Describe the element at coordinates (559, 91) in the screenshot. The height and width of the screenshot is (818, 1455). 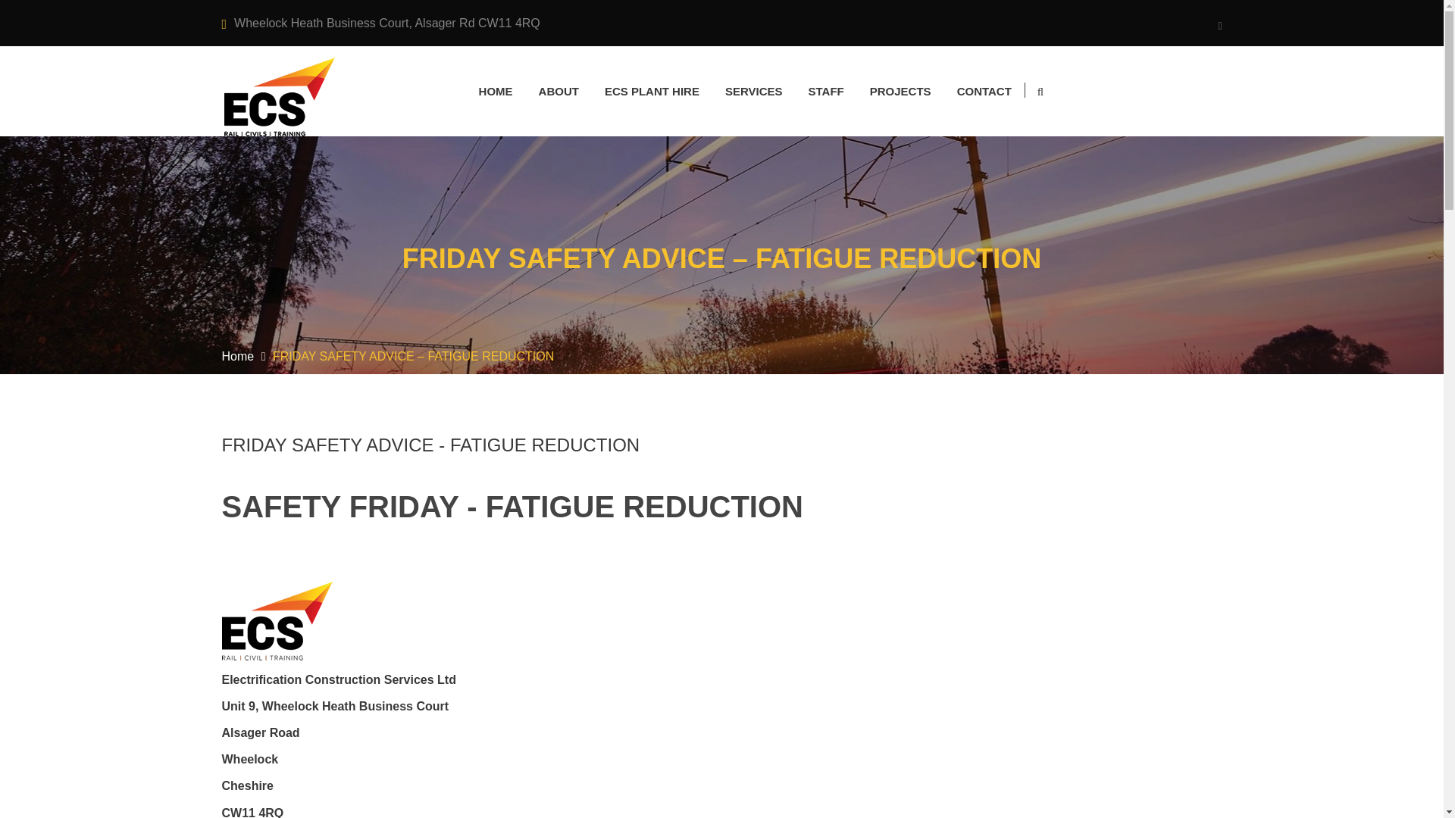
I see `ABOUT` at that location.